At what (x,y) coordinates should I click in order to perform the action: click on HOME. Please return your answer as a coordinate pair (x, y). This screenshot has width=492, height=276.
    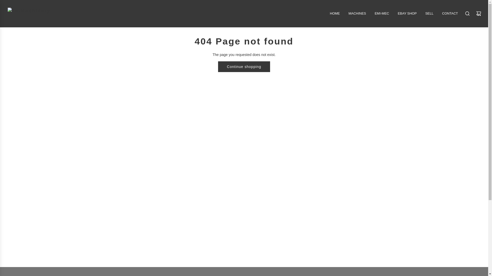
    Looking at the image, I should click on (335, 14).